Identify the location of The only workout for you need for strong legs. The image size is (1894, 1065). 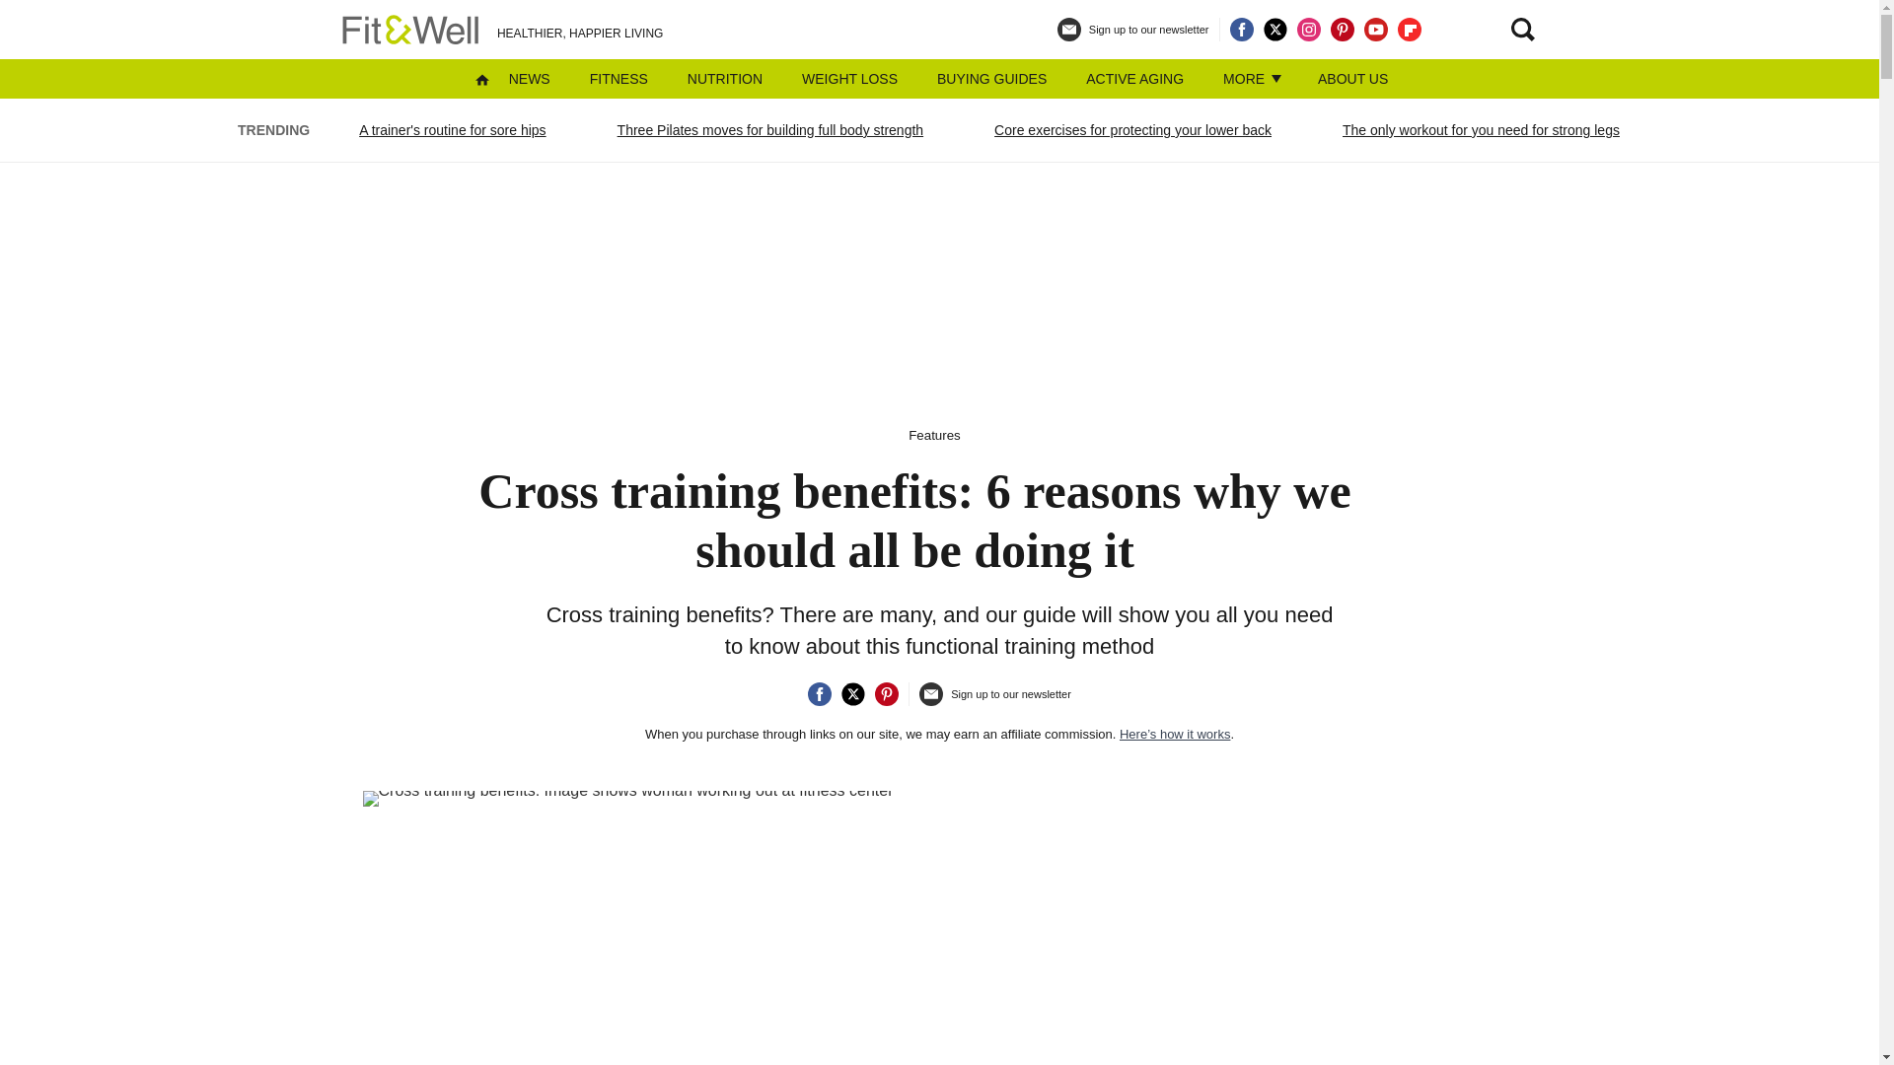
(1481, 129).